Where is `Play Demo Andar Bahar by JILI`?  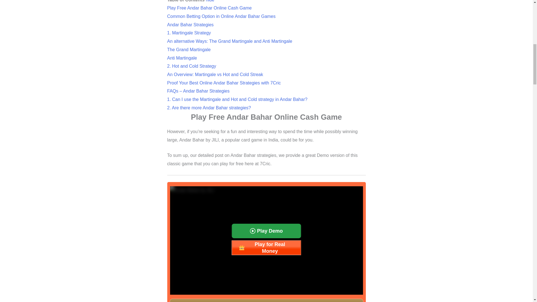 Play Demo Andar Bahar by JILI is located at coordinates (266, 231).